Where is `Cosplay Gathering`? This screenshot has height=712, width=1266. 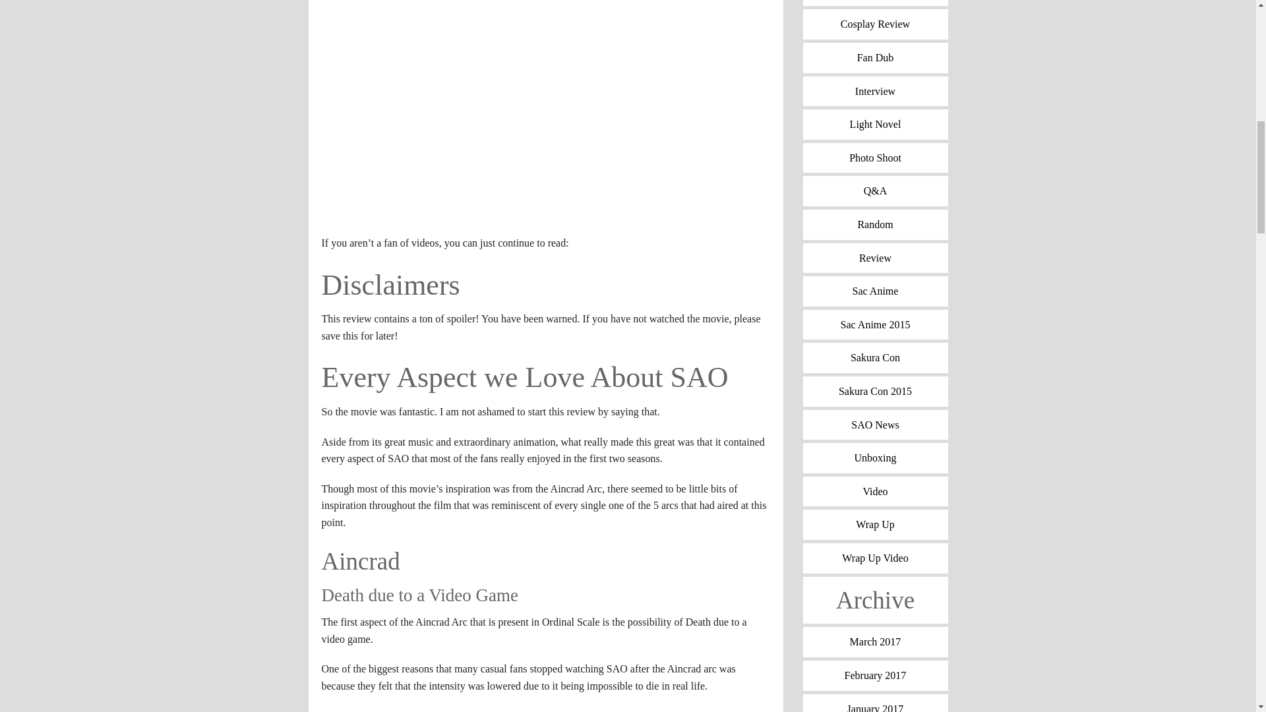 Cosplay Gathering is located at coordinates (876, 3).